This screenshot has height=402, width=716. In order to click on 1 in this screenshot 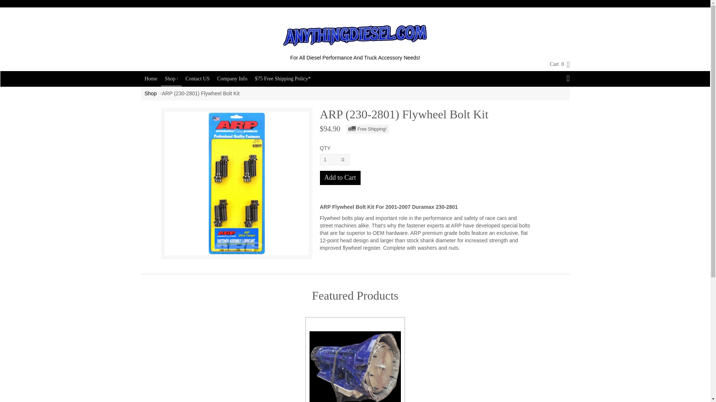, I will do `click(335, 159)`.